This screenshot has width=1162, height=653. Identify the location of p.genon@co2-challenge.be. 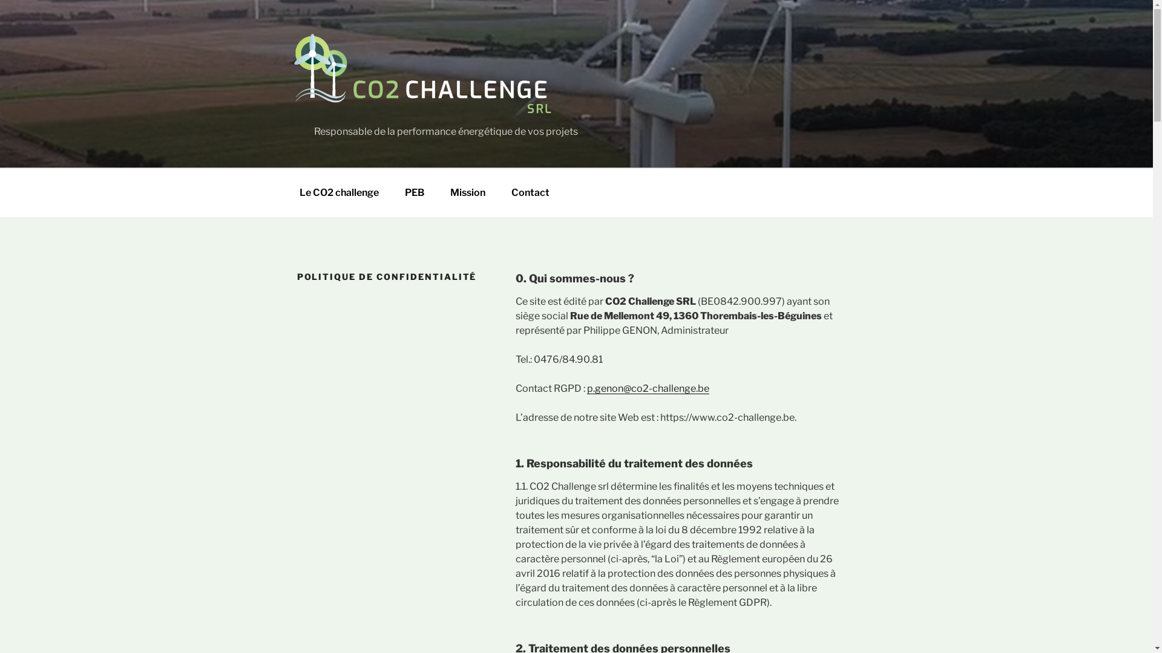
(648, 388).